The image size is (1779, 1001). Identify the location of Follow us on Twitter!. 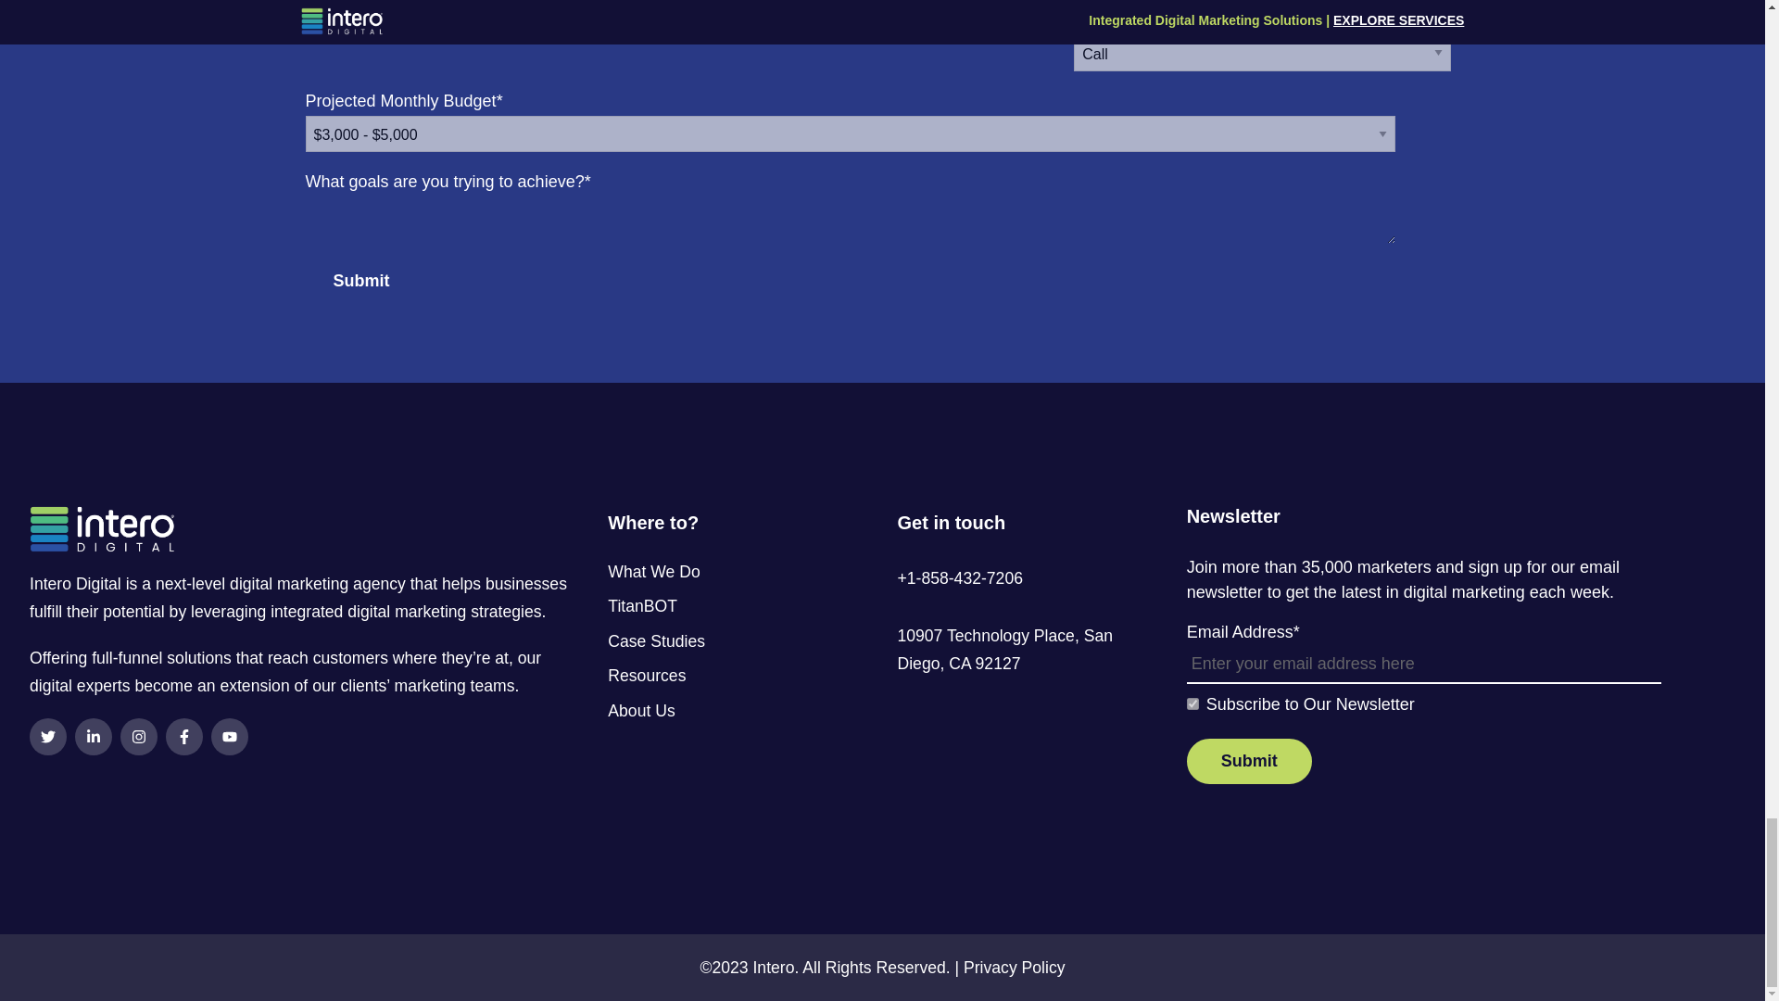
(48, 737).